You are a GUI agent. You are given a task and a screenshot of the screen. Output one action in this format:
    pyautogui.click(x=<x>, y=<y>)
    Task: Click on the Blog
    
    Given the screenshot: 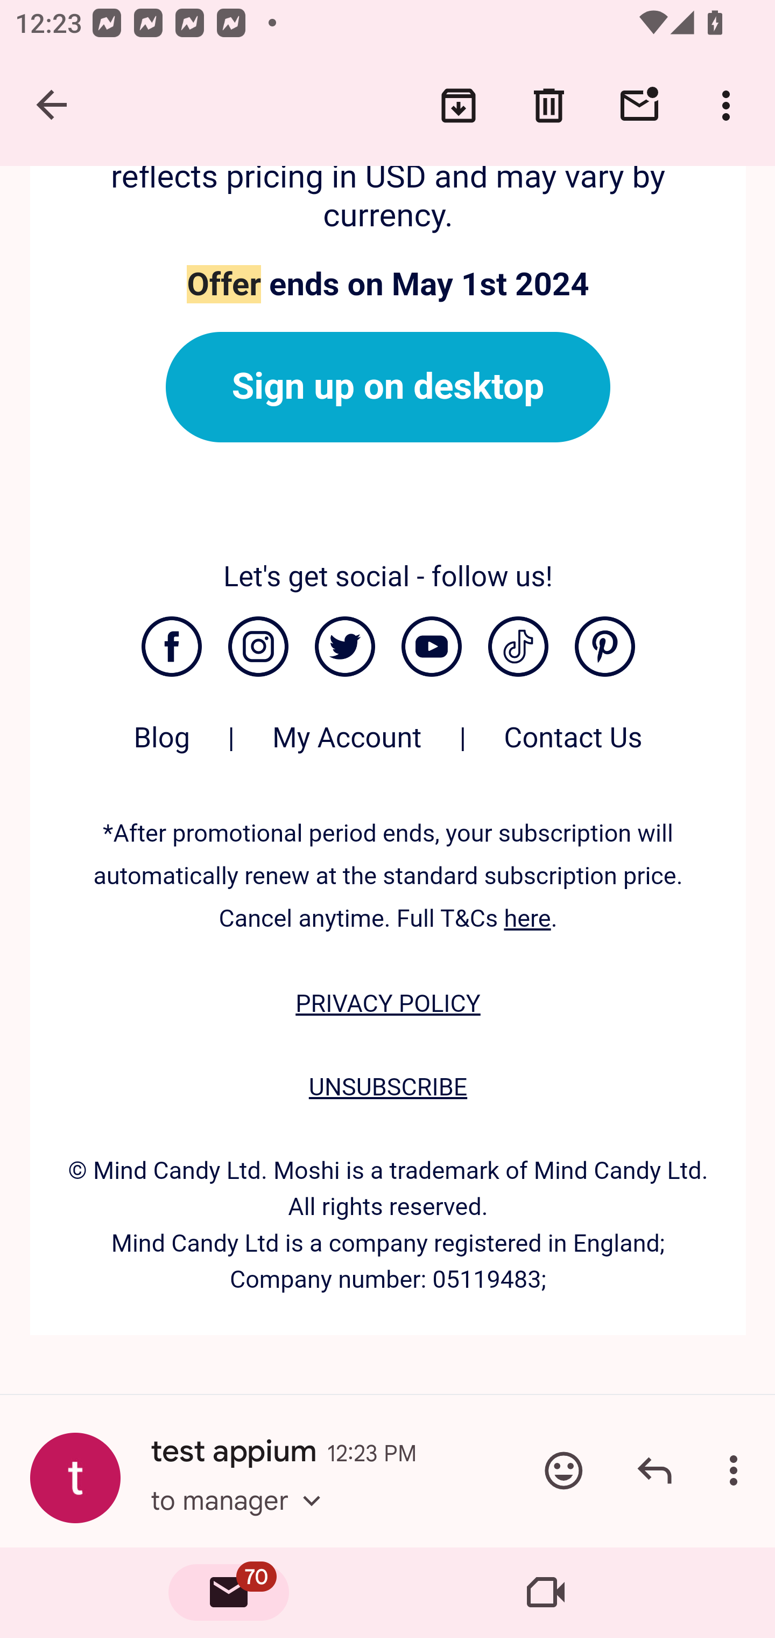 What is the action you would take?
    pyautogui.click(x=162, y=748)
    